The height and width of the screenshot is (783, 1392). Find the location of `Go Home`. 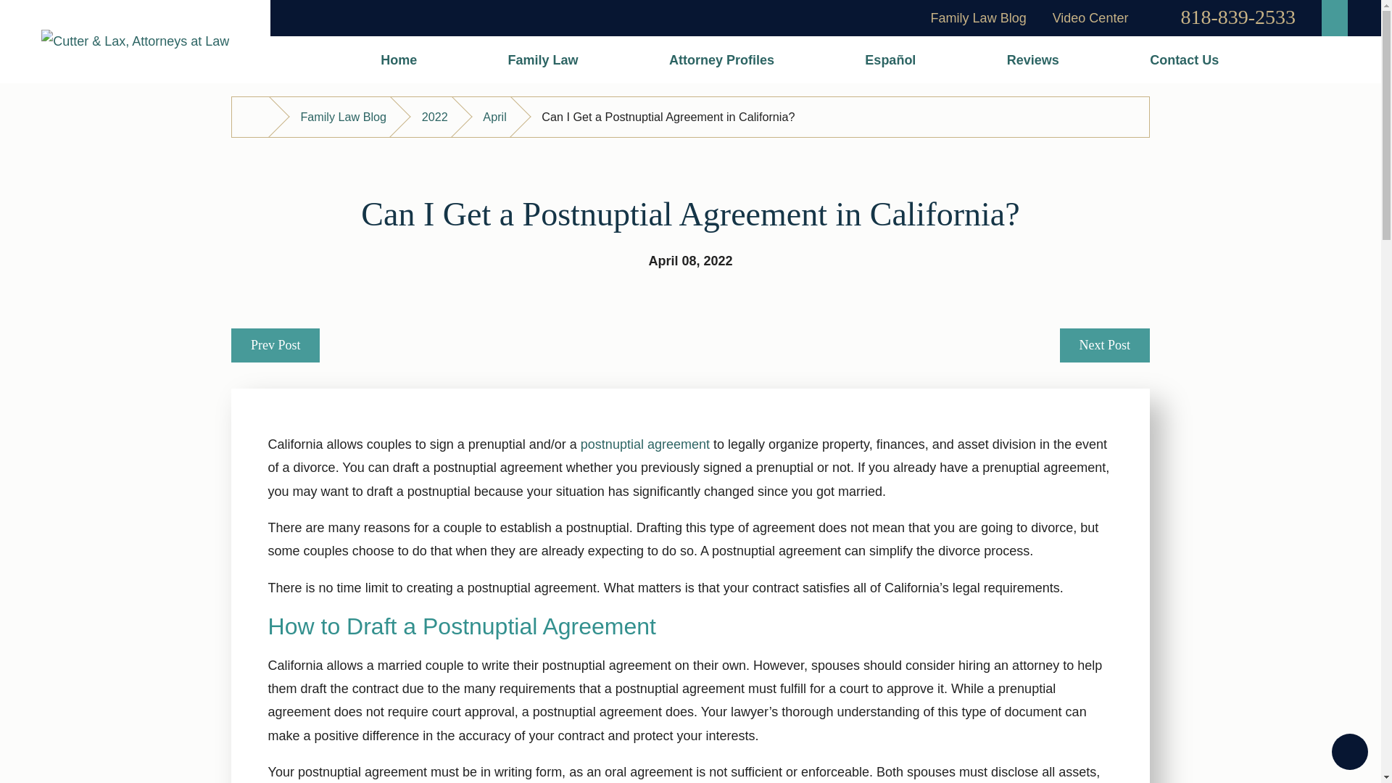

Go Home is located at coordinates (257, 117).